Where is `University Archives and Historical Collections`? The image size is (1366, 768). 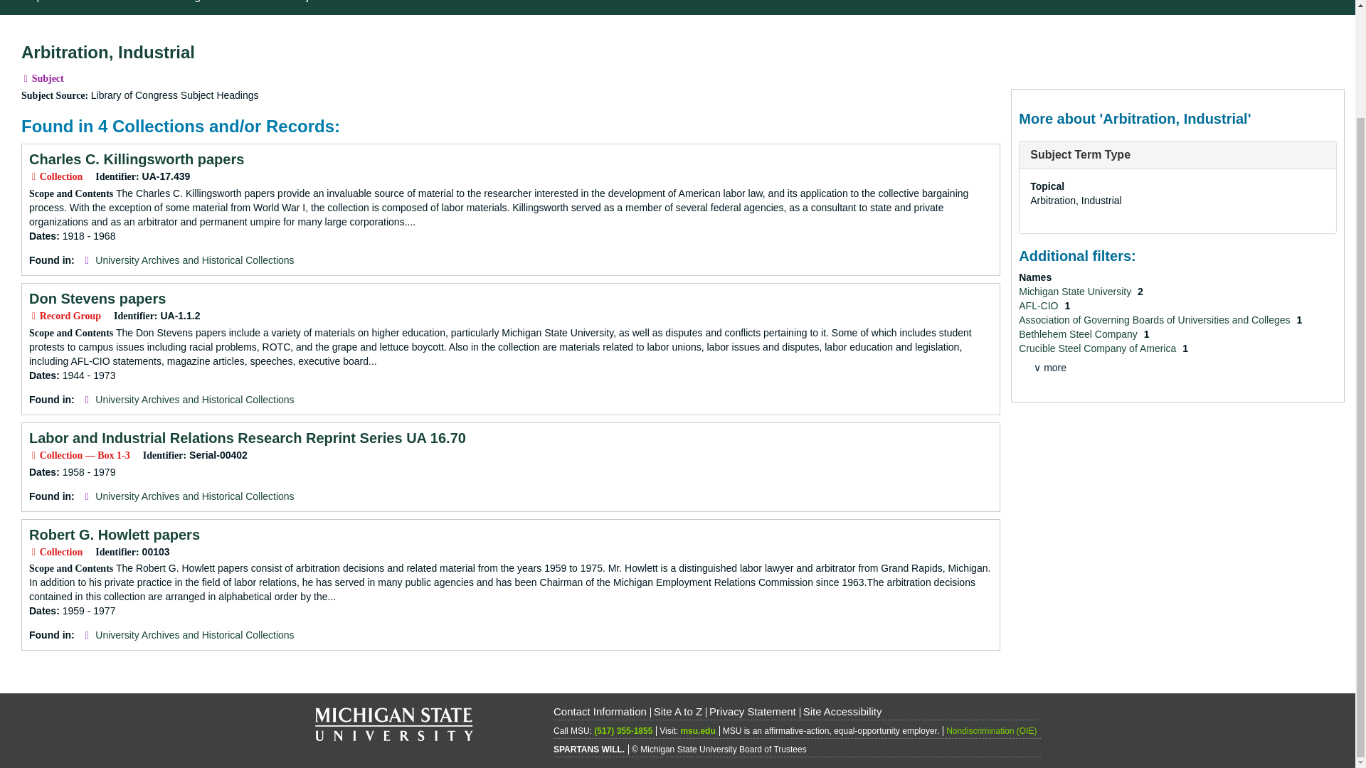
University Archives and Historical Collections is located at coordinates (194, 400).